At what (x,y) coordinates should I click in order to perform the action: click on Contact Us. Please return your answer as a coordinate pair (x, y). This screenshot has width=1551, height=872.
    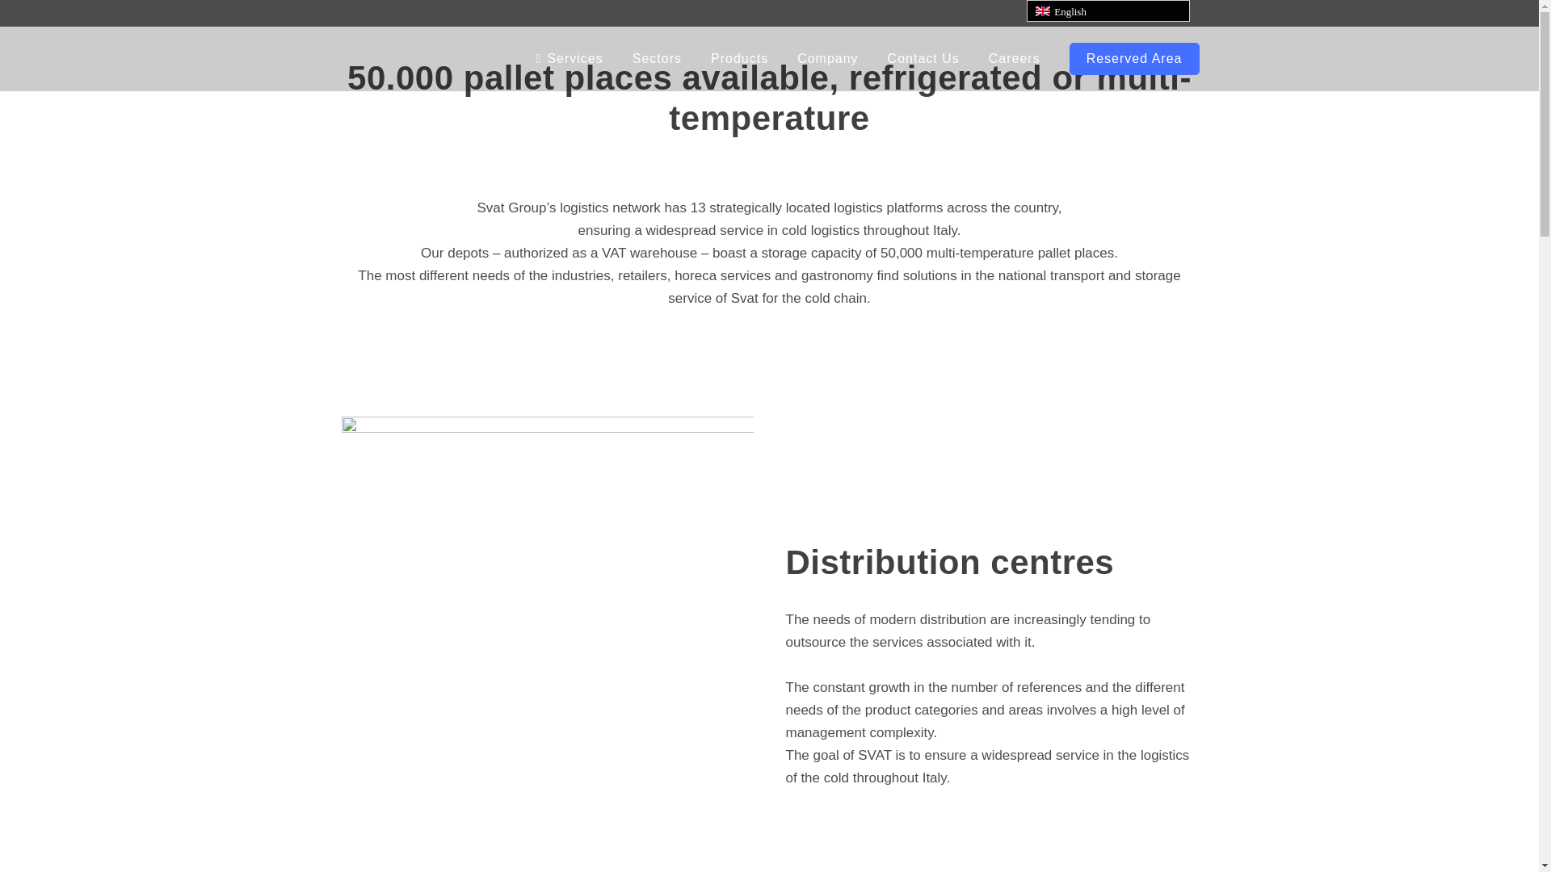
    Looking at the image, I should click on (923, 59).